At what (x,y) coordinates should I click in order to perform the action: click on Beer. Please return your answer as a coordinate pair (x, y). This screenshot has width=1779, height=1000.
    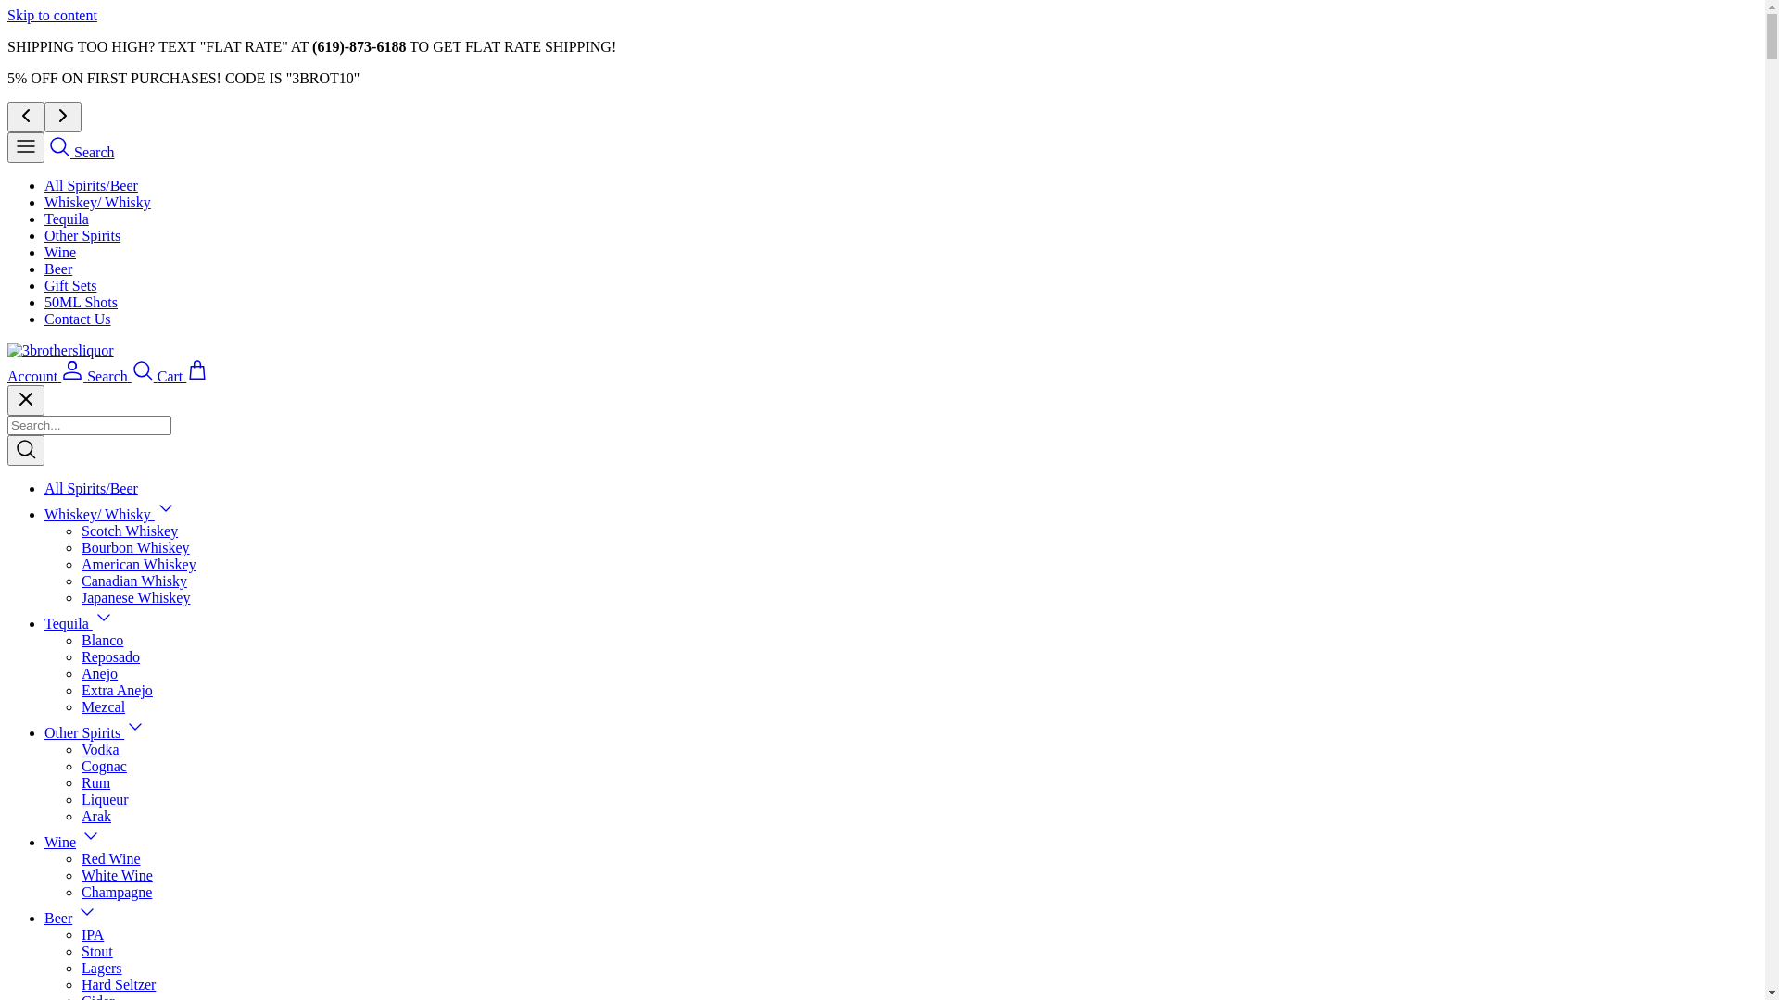
    Looking at the image, I should click on (58, 919).